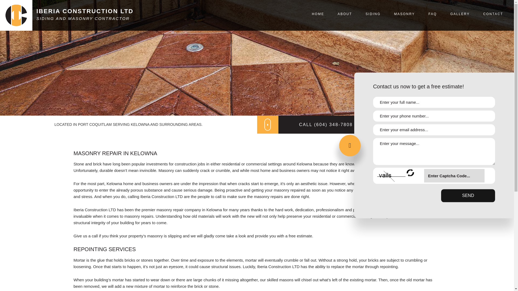  What do you see at coordinates (434, 152) in the screenshot?
I see `Enter your message` at bounding box center [434, 152].